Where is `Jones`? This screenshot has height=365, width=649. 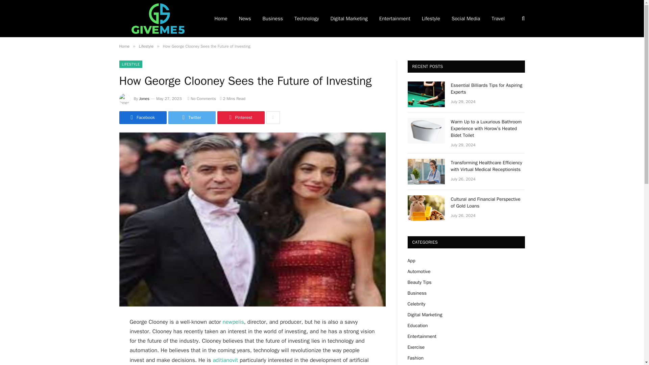
Jones is located at coordinates (144, 99).